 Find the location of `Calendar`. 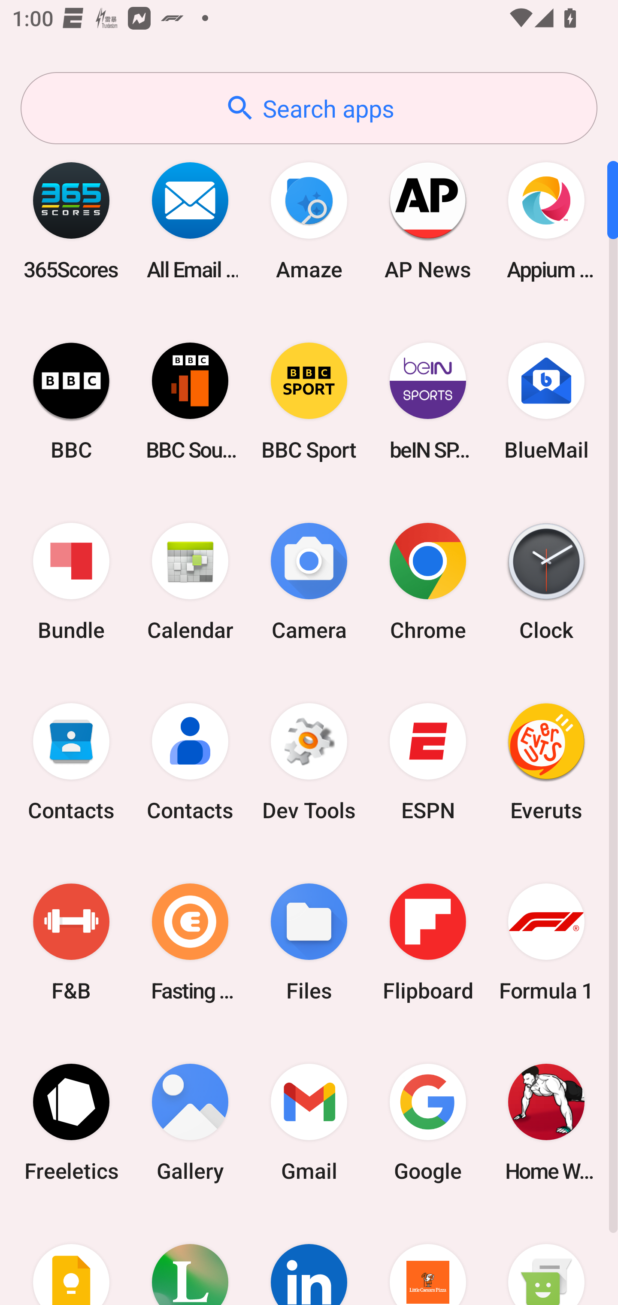

Calendar is located at coordinates (190, 582).